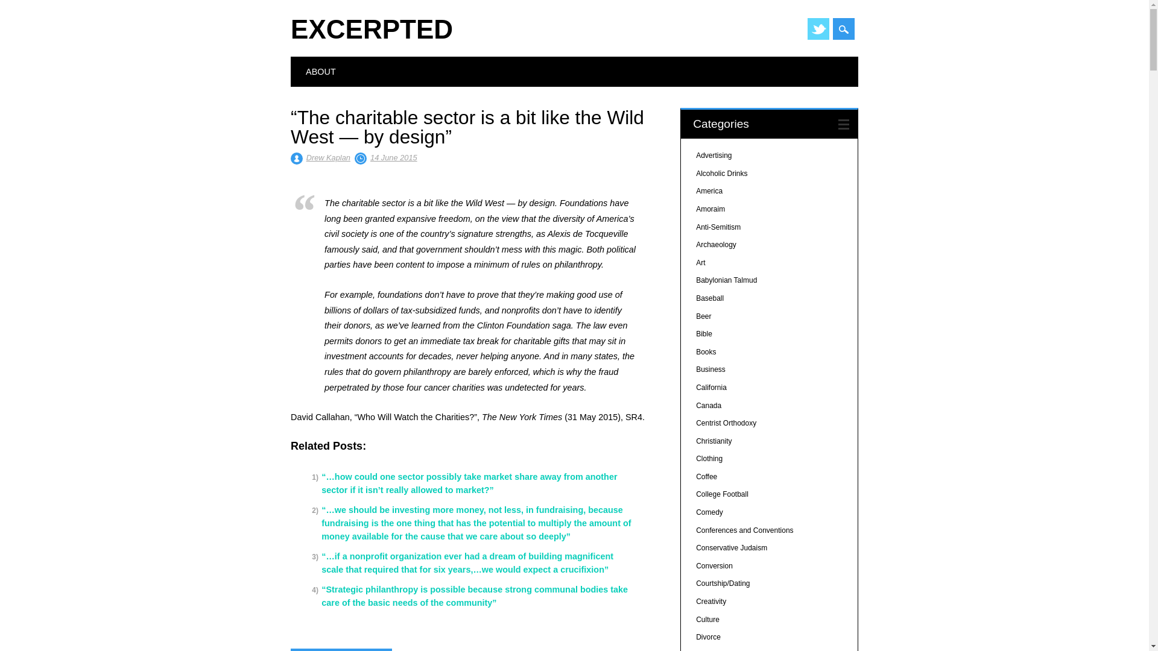  What do you see at coordinates (713, 441) in the screenshot?
I see `Christianity` at bounding box center [713, 441].